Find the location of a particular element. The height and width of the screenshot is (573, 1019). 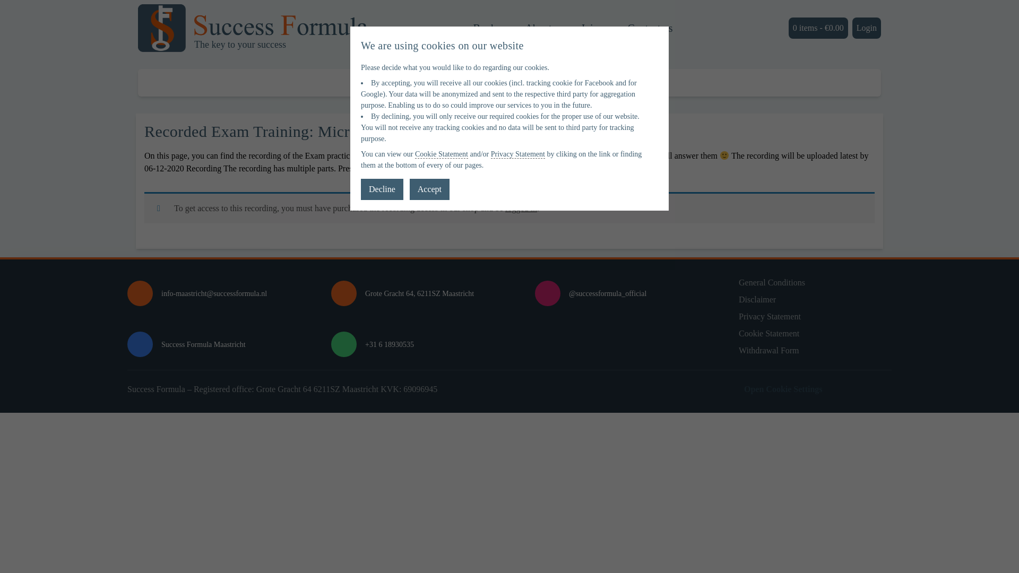

Book us is located at coordinates (490, 28).